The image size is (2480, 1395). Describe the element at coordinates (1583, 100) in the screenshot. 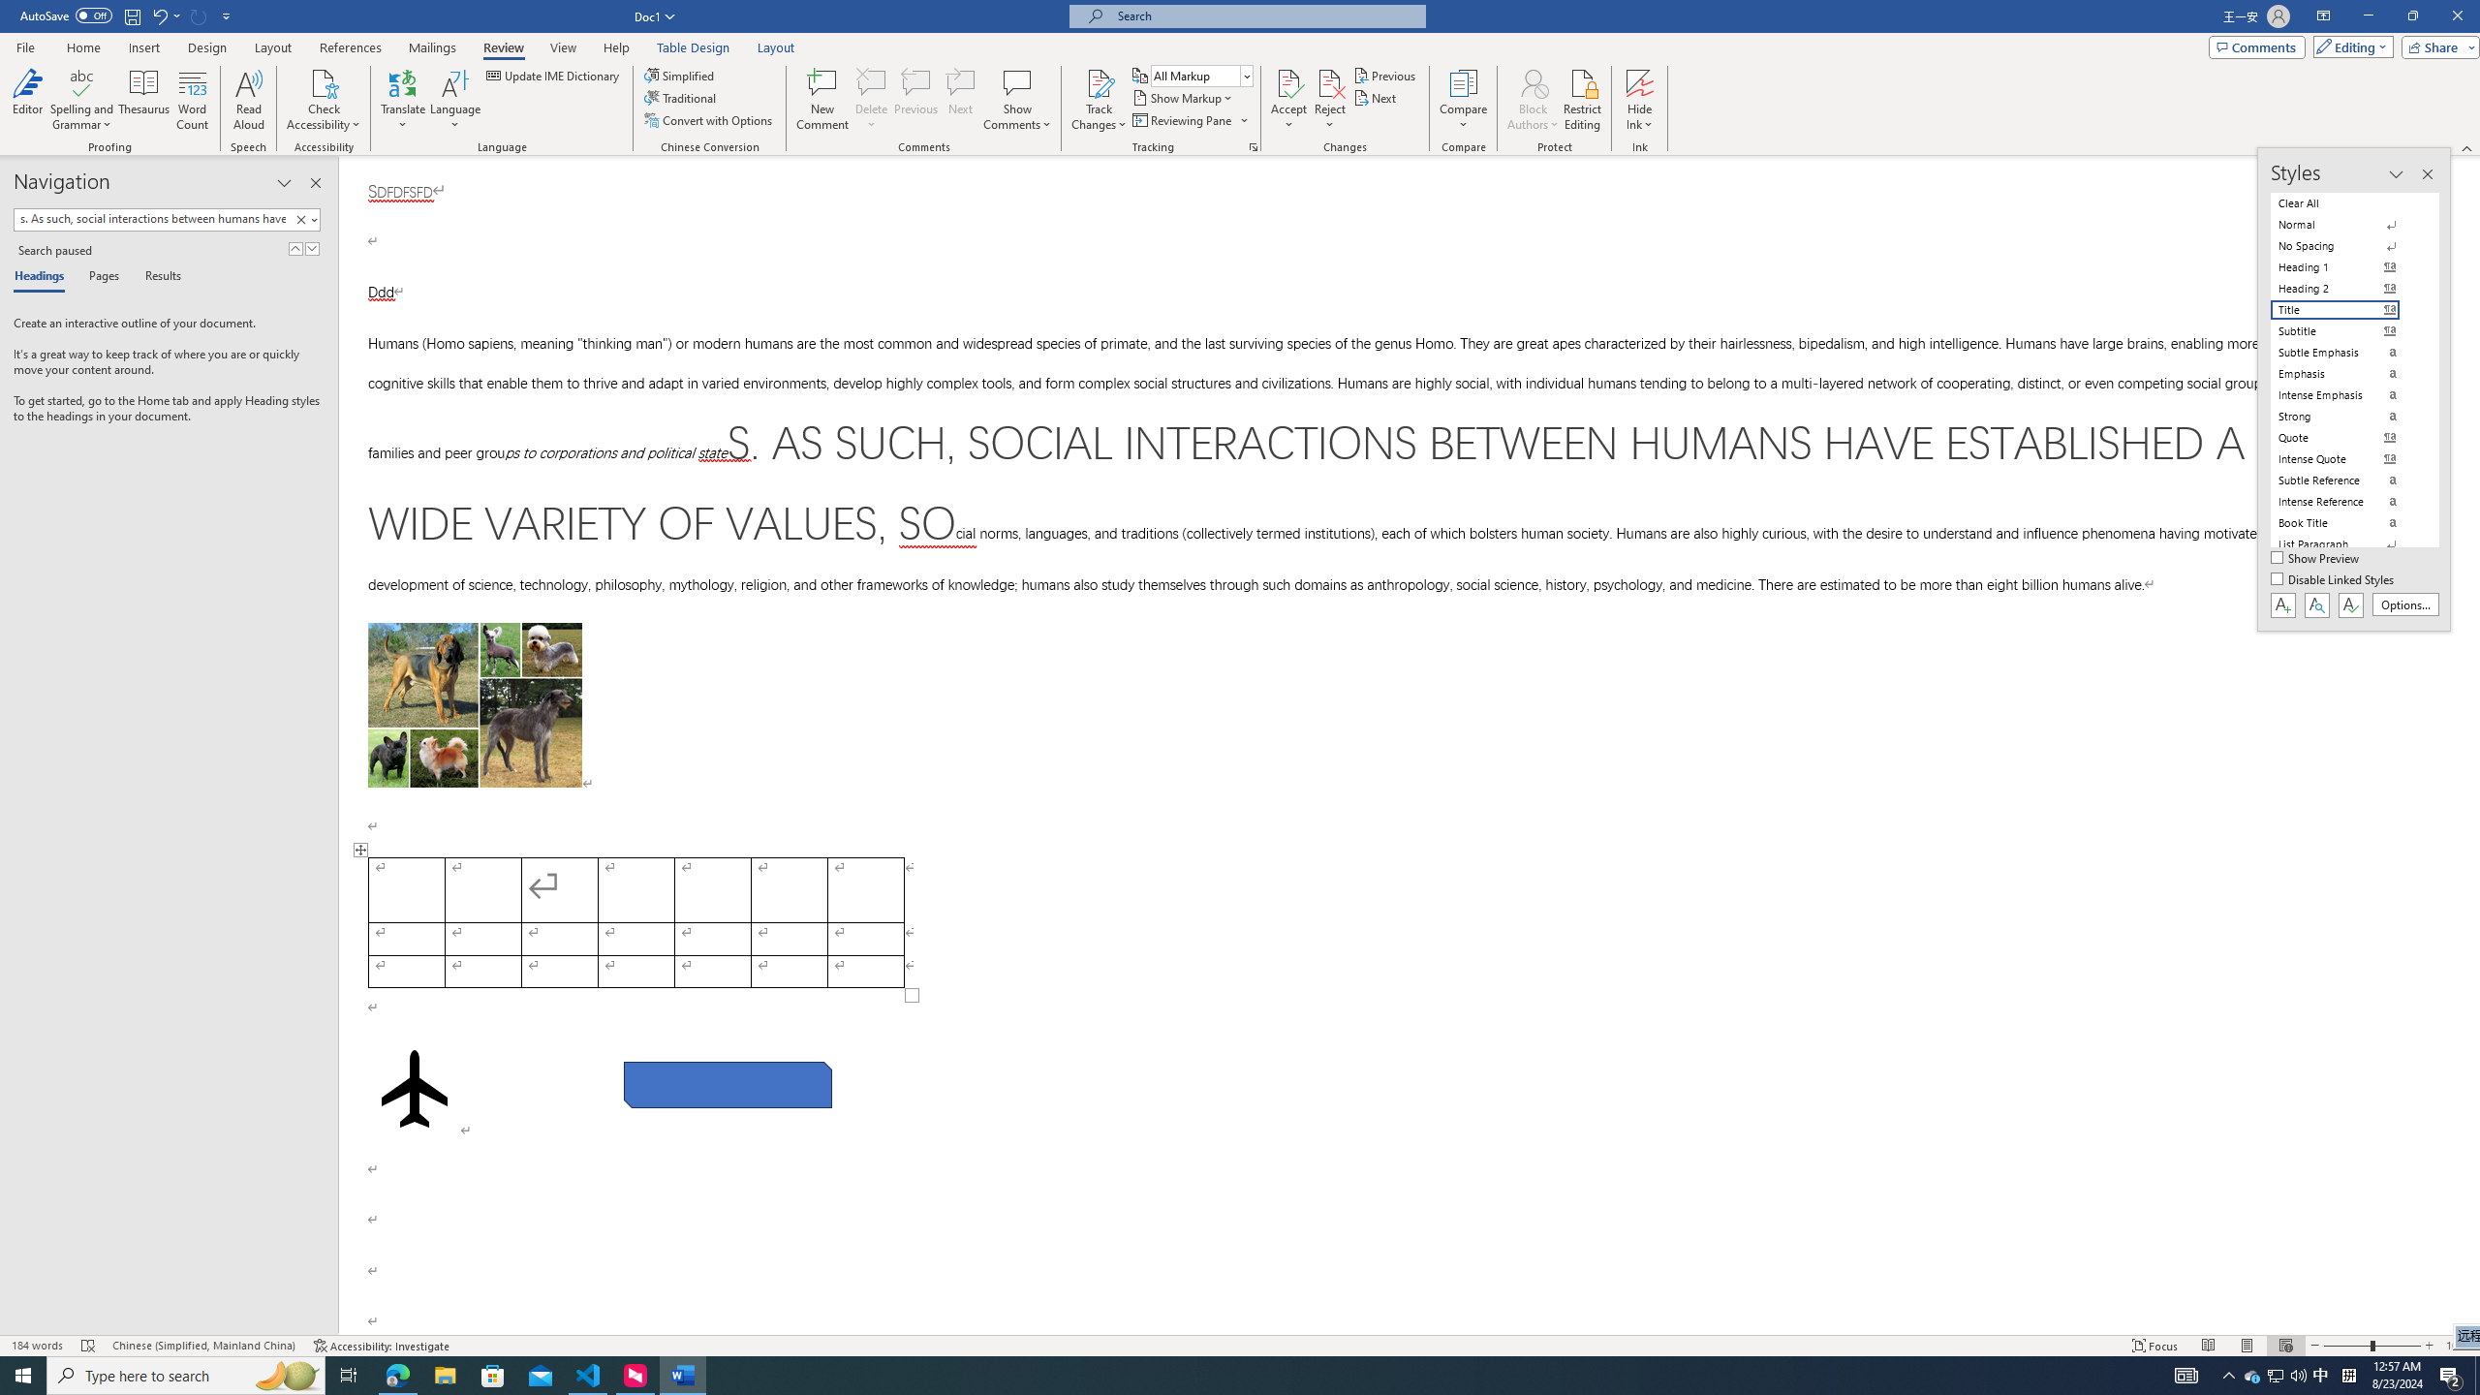

I see `Restrict Editing` at that location.